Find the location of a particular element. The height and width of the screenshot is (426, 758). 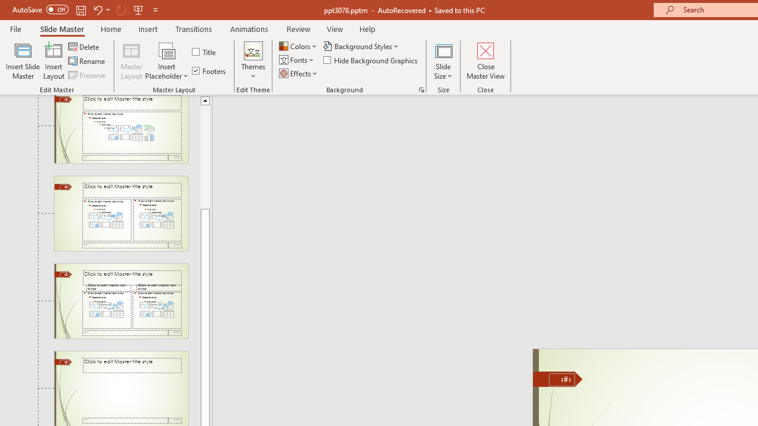

Page up is located at coordinates (205, 156).